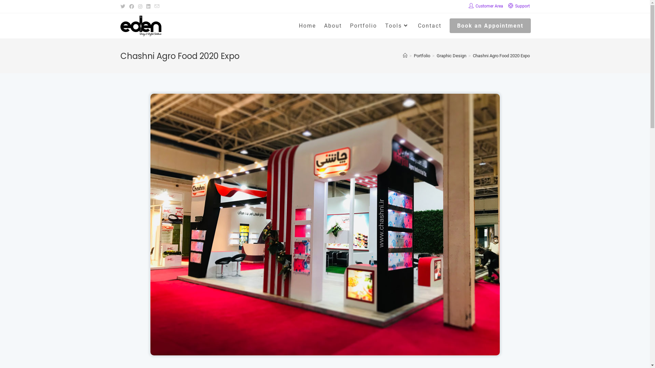 The image size is (655, 368). What do you see at coordinates (479, 243) in the screenshot?
I see `Letterhead Print` at bounding box center [479, 243].